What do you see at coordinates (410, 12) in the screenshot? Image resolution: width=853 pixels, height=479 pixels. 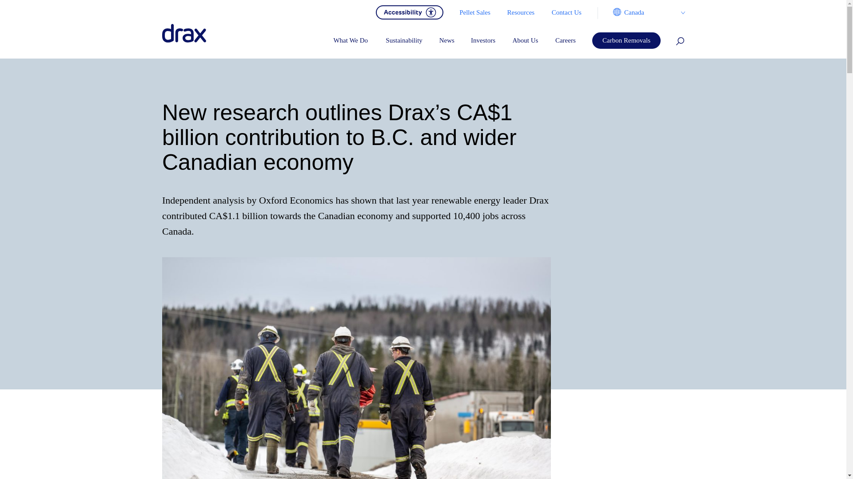 I see `Accessibility Tools` at bounding box center [410, 12].